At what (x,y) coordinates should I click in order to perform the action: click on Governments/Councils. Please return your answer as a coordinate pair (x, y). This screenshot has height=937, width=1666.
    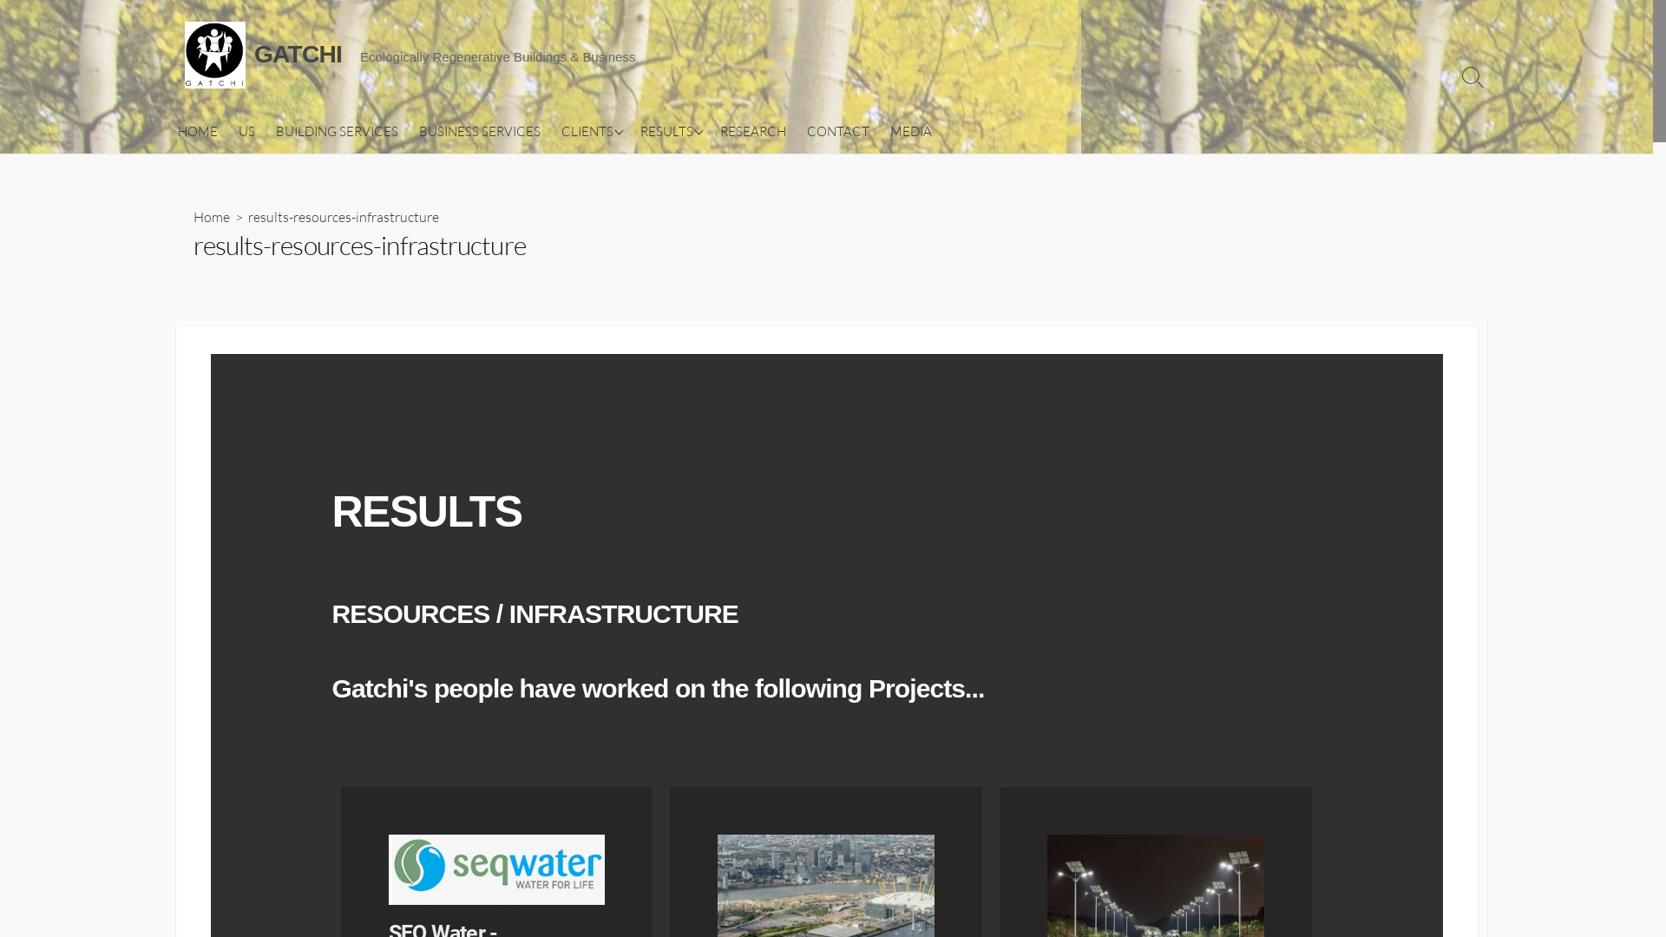
    Looking at the image, I should click on (637, 223).